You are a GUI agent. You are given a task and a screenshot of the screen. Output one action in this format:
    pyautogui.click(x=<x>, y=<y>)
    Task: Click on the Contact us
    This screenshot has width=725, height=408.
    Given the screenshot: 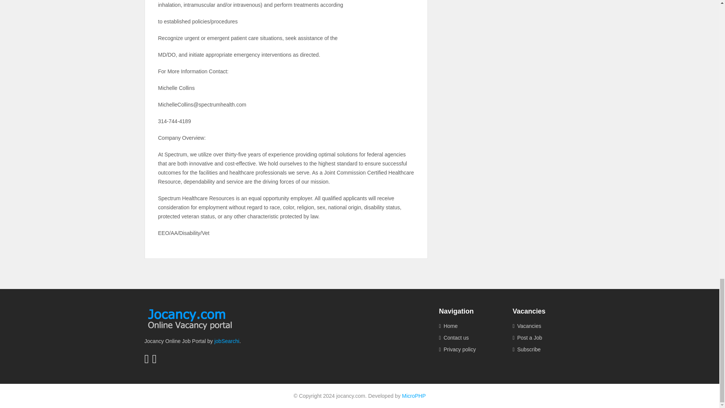 What is the action you would take?
    pyautogui.click(x=470, y=338)
    